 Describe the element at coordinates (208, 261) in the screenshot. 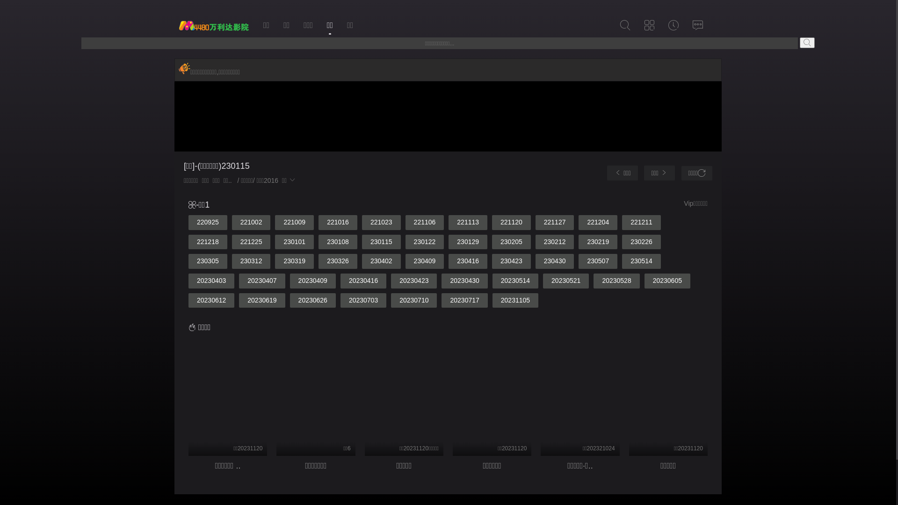

I see `230305` at that location.